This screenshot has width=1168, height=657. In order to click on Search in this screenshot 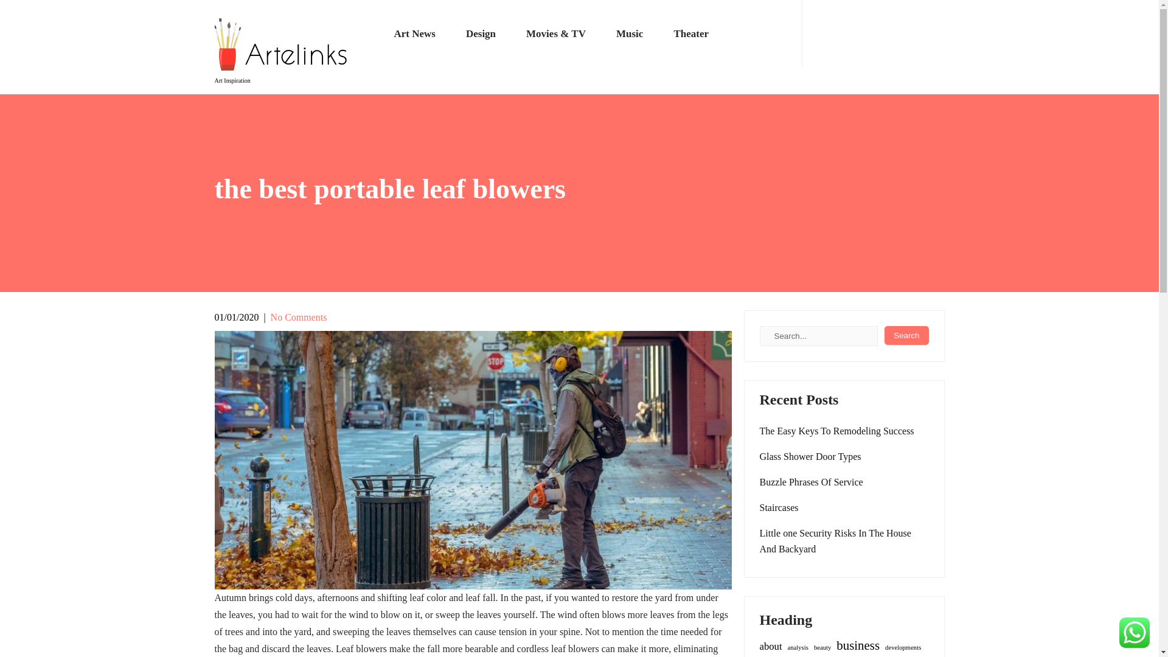, I will do `click(906, 335)`.